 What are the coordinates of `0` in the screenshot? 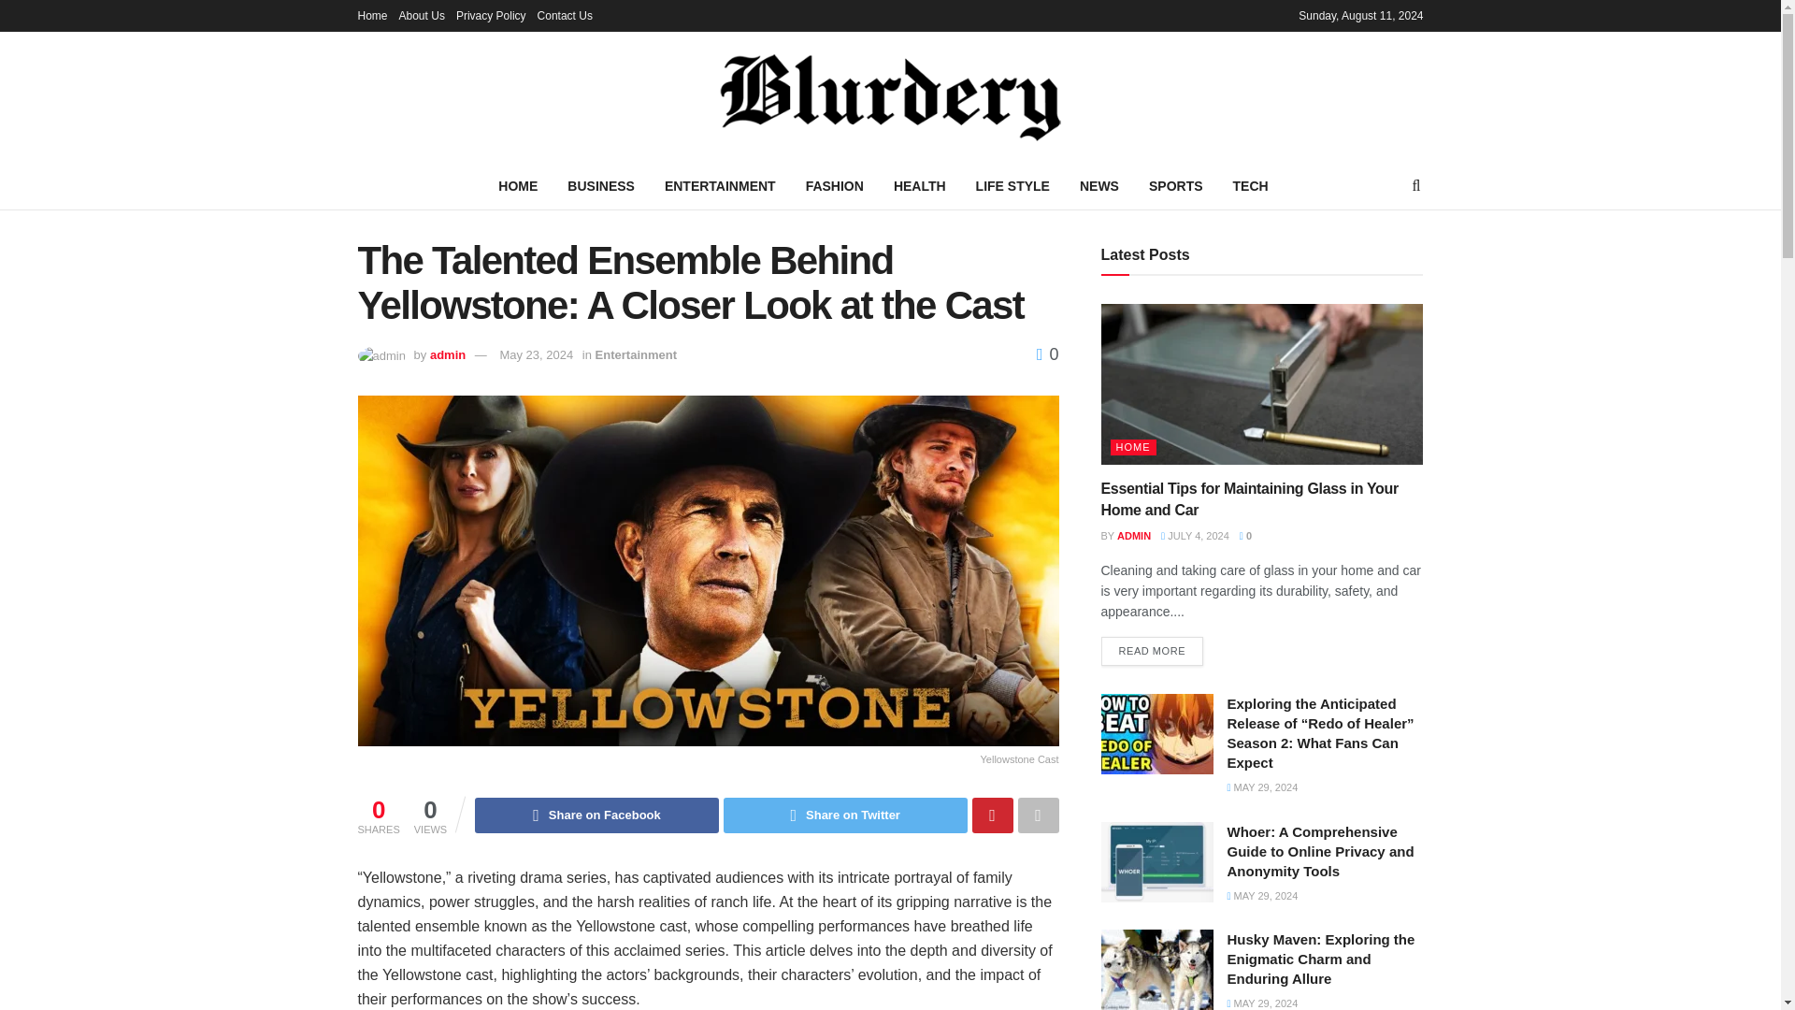 It's located at (1047, 353).